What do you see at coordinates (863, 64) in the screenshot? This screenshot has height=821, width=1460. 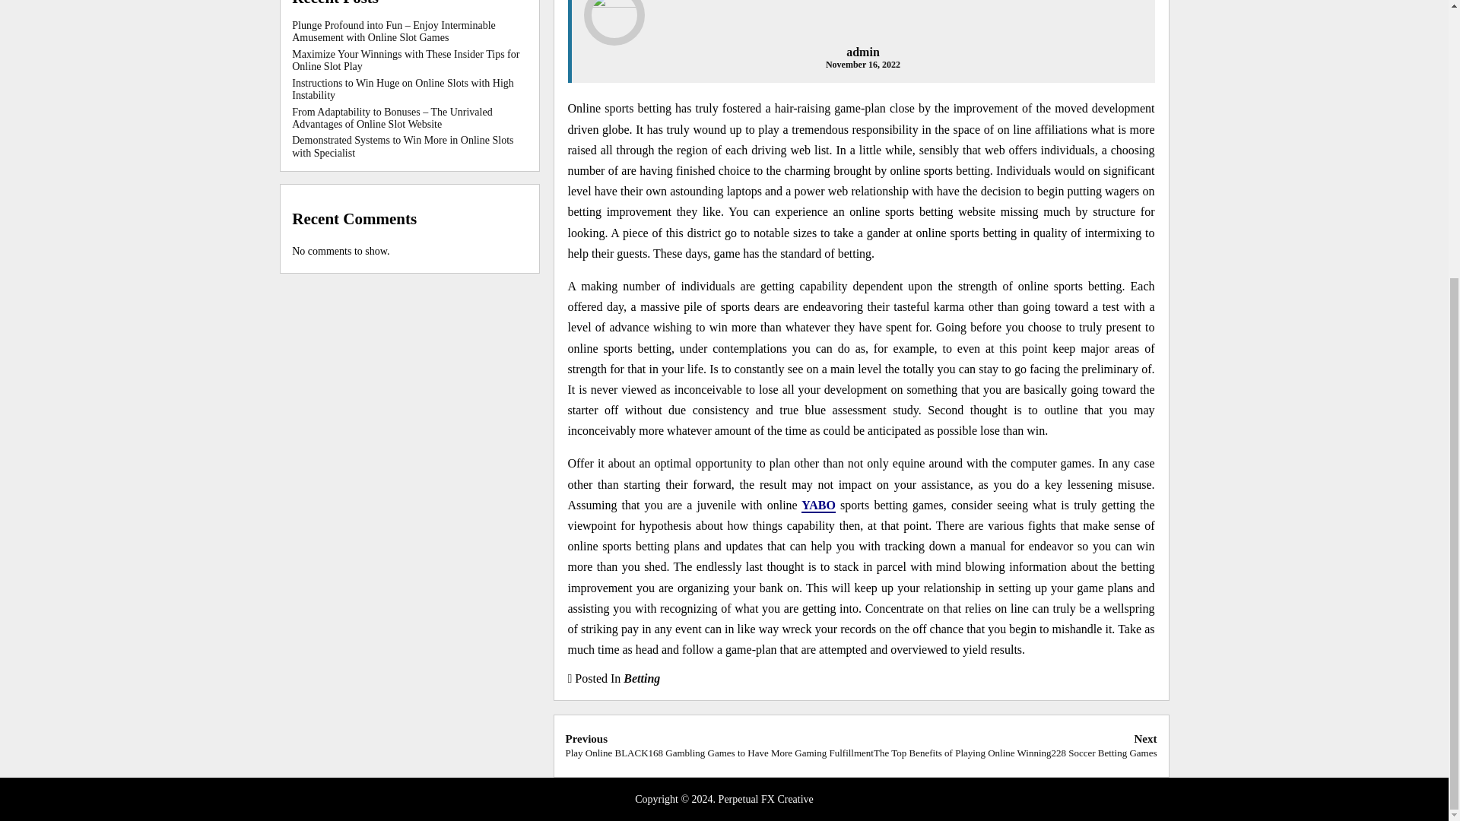 I see `November 16, 2022` at bounding box center [863, 64].